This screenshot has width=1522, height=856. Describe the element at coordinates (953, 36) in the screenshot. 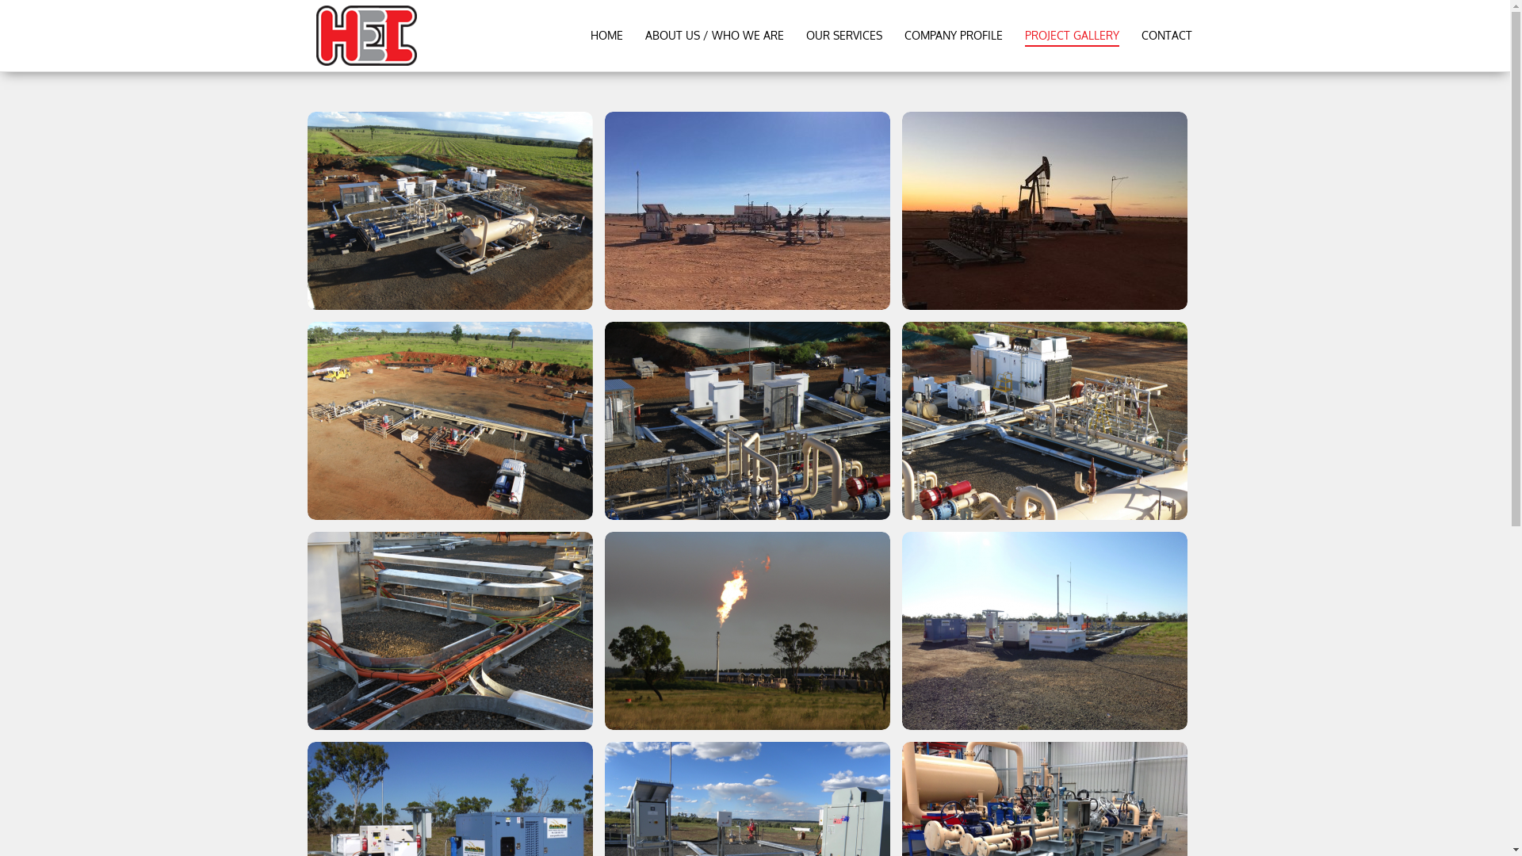

I see `COMPANY PROFILE` at that location.